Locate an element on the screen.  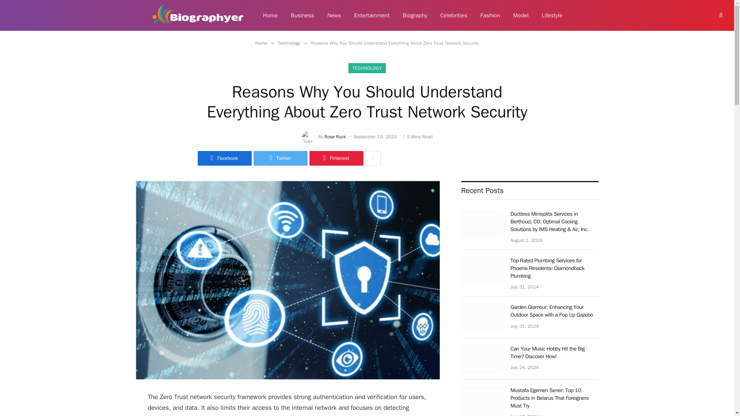
Technology is located at coordinates (289, 43).